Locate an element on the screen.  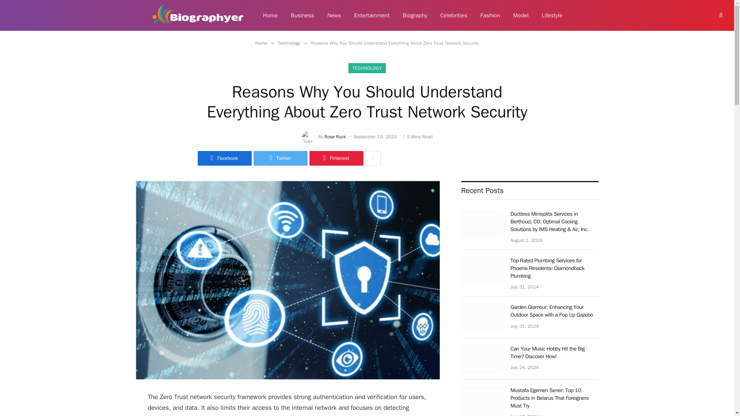
Technology is located at coordinates (289, 43).